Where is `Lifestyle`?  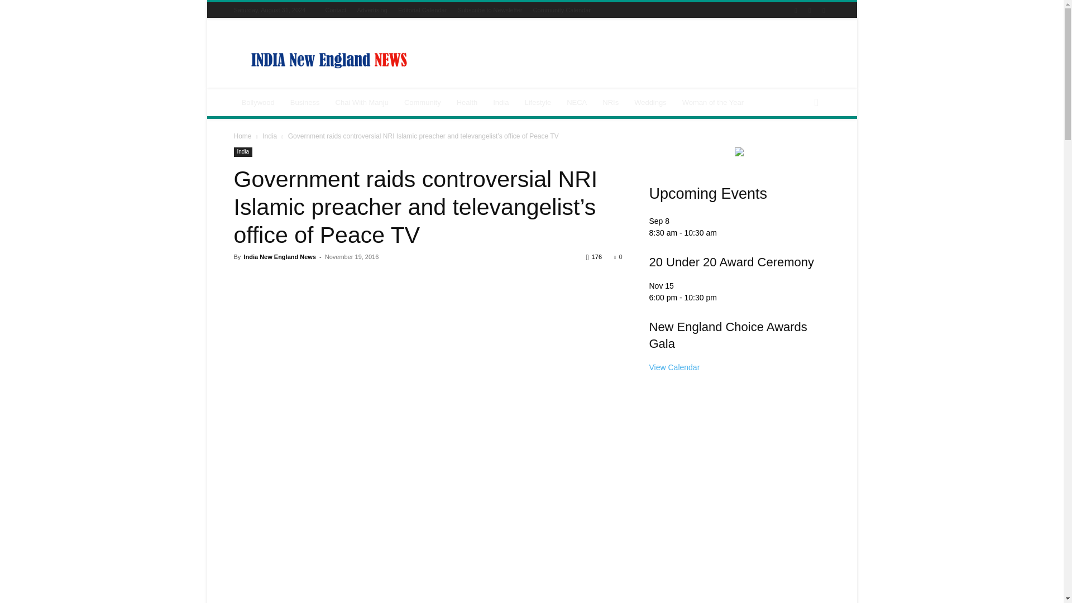 Lifestyle is located at coordinates (537, 103).